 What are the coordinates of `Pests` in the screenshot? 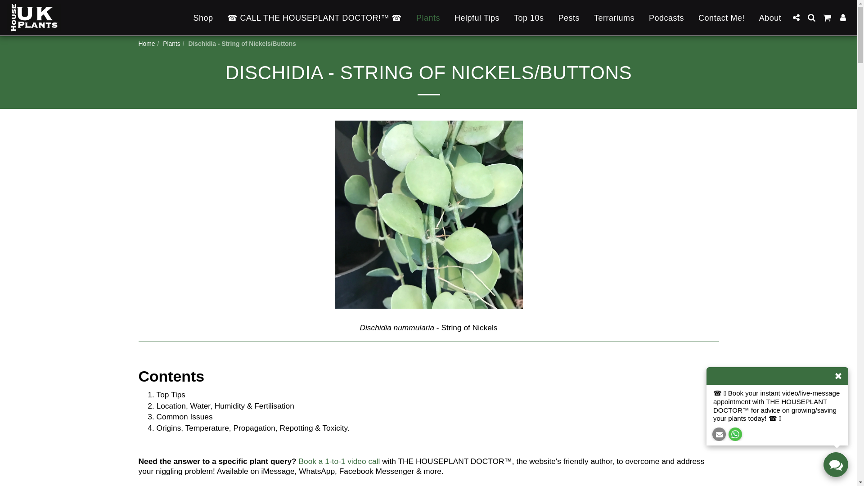 It's located at (569, 18).